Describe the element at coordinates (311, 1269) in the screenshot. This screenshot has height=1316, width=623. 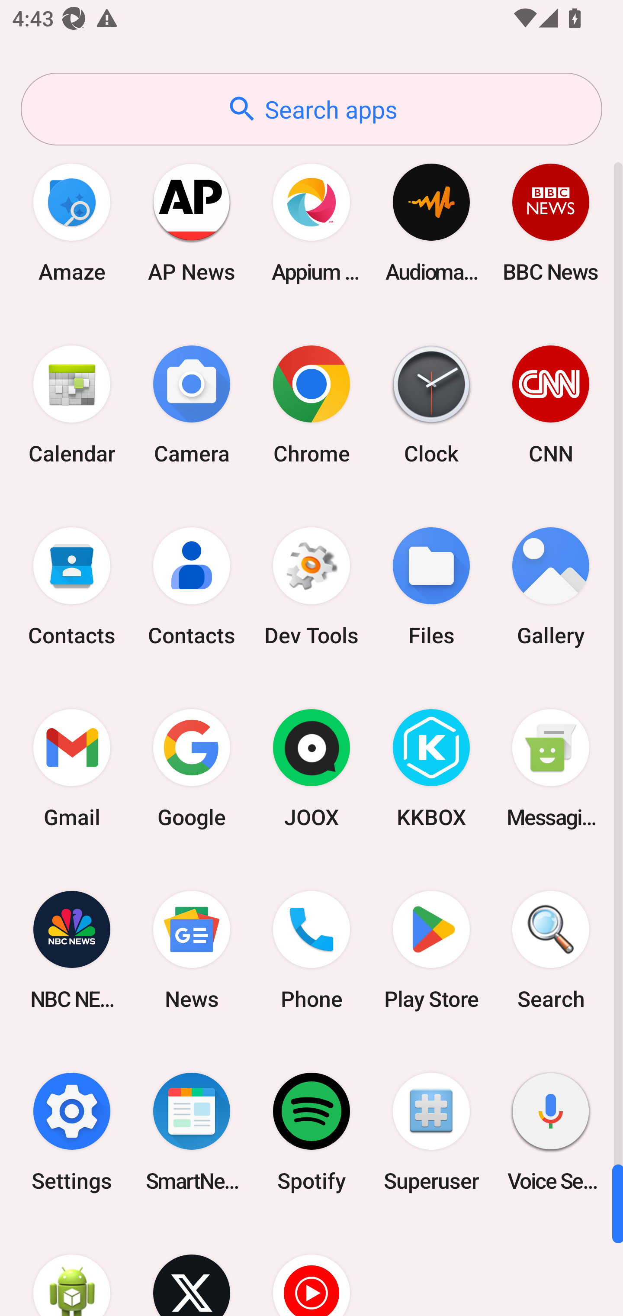
I see `YT Music` at that location.